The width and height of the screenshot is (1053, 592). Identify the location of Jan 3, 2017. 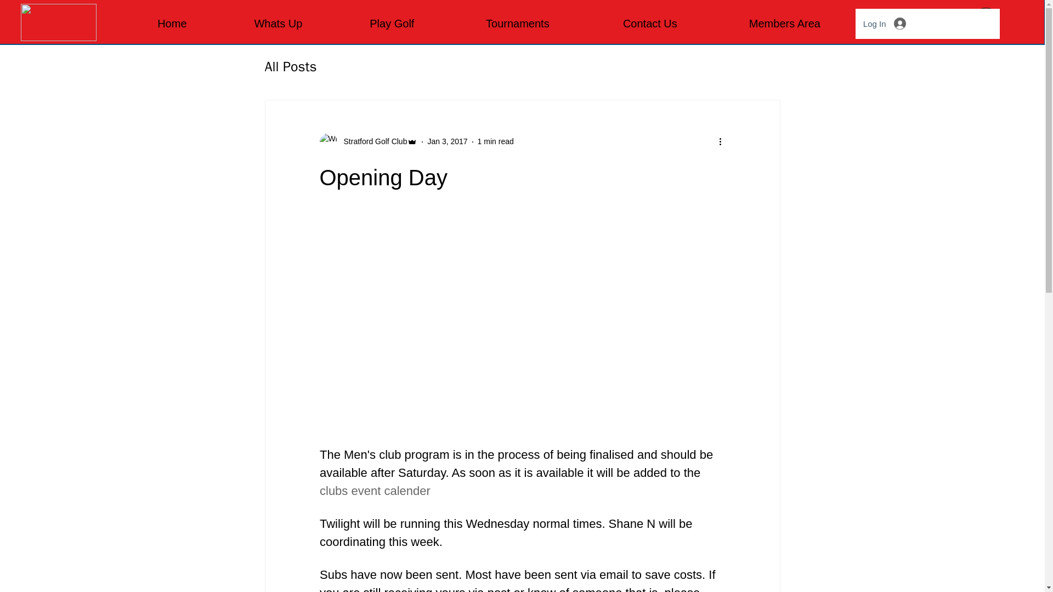
(448, 141).